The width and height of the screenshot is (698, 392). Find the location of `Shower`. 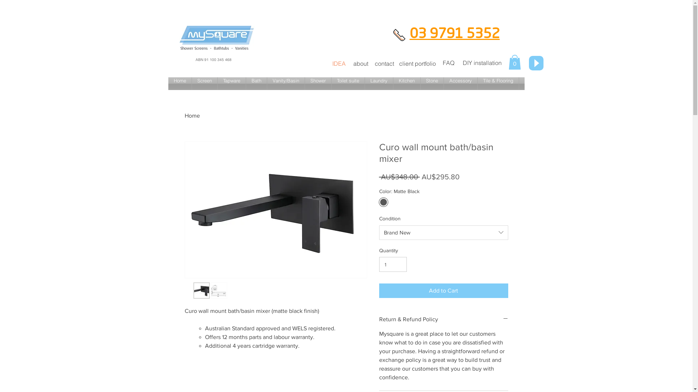

Shower is located at coordinates (318, 83).